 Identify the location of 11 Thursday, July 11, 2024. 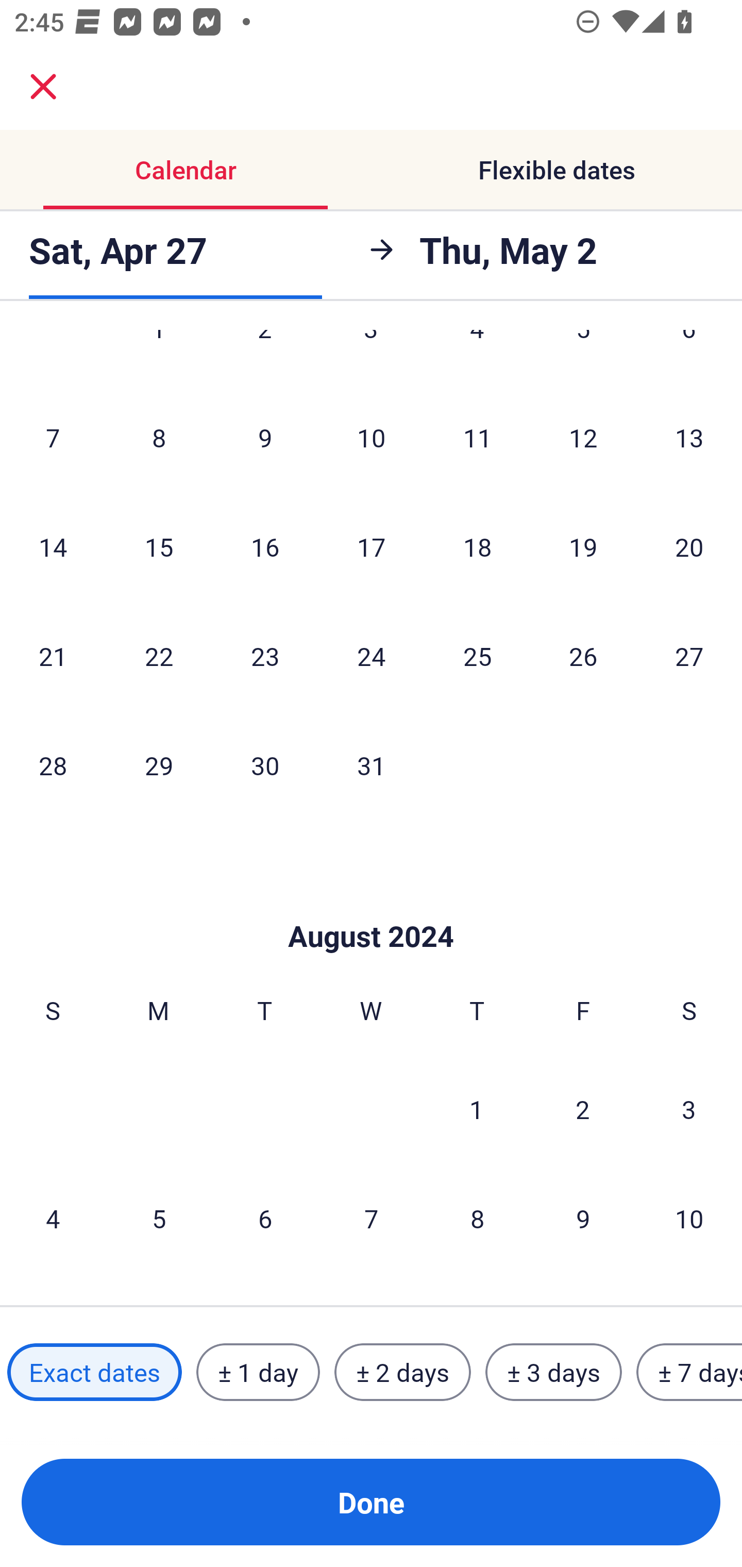
(477, 437).